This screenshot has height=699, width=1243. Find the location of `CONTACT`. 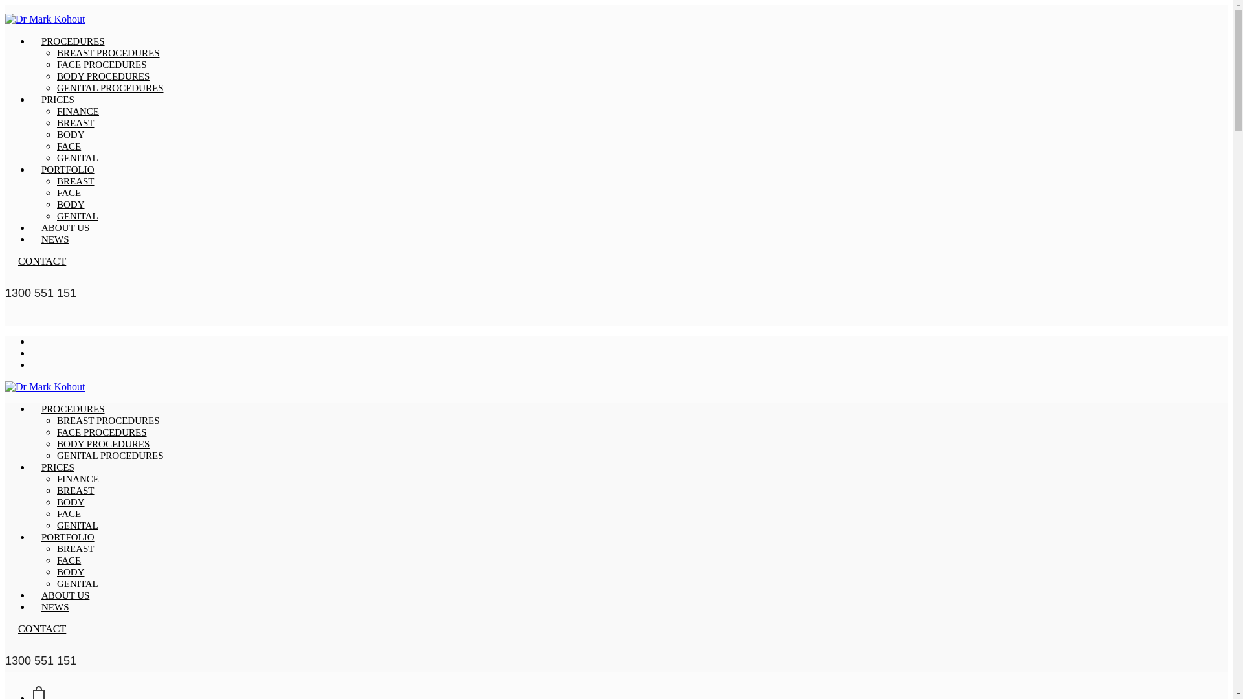

CONTACT is located at coordinates (42, 629).